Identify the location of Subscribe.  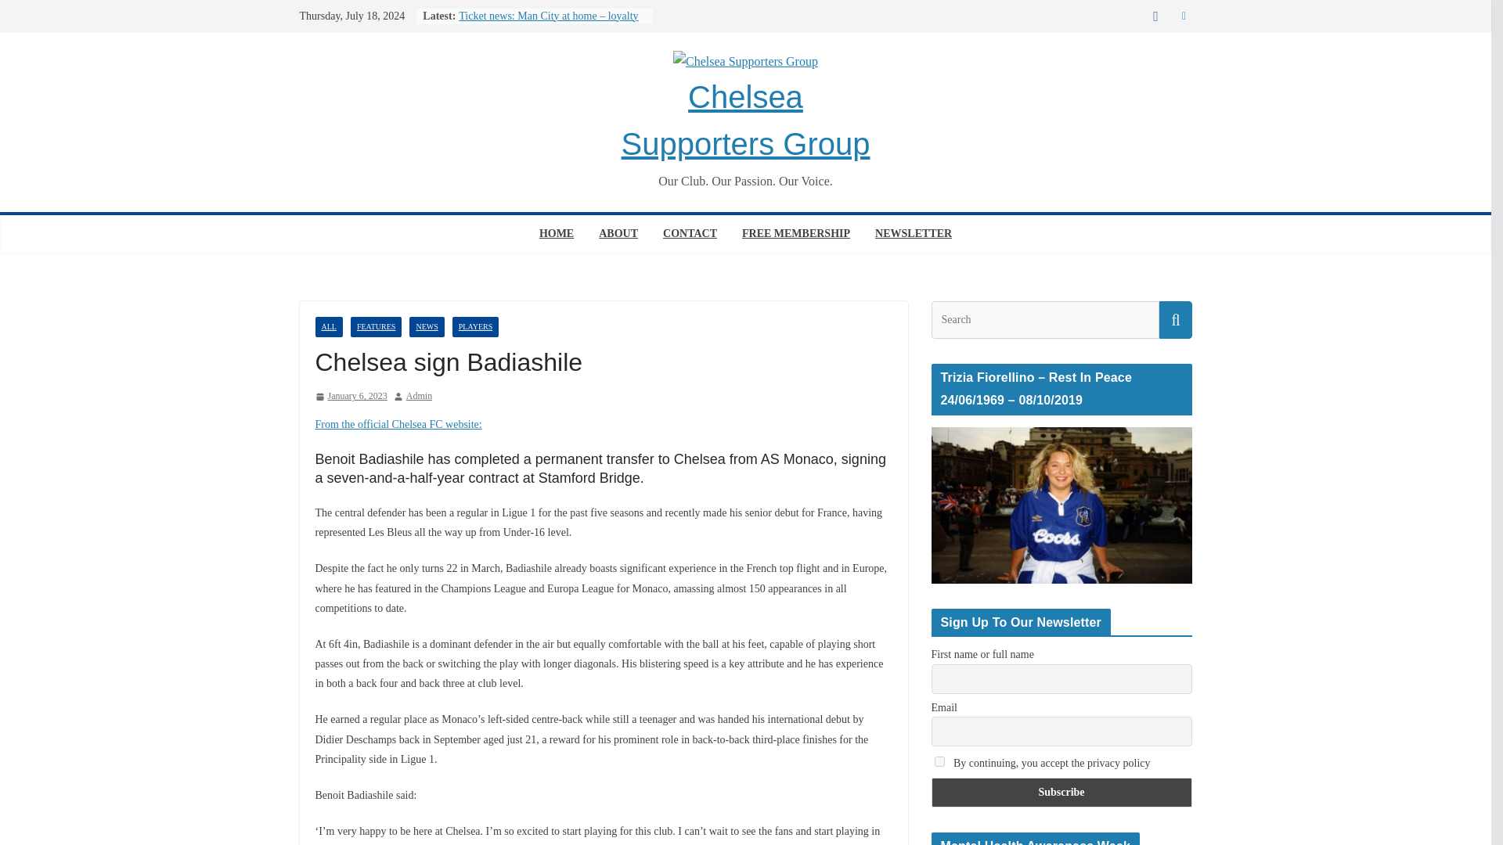
(1061, 792).